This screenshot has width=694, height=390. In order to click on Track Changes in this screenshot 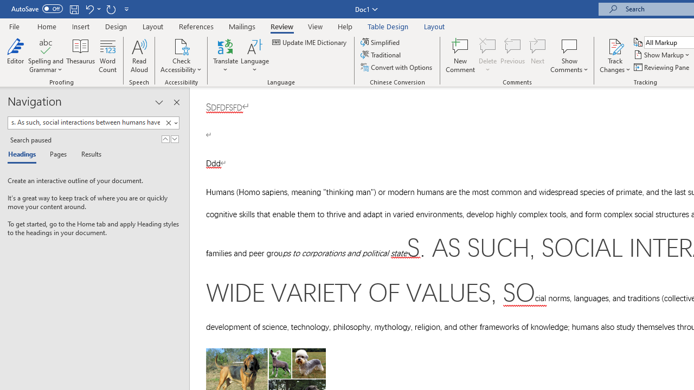, I will do `click(615, 45)`.